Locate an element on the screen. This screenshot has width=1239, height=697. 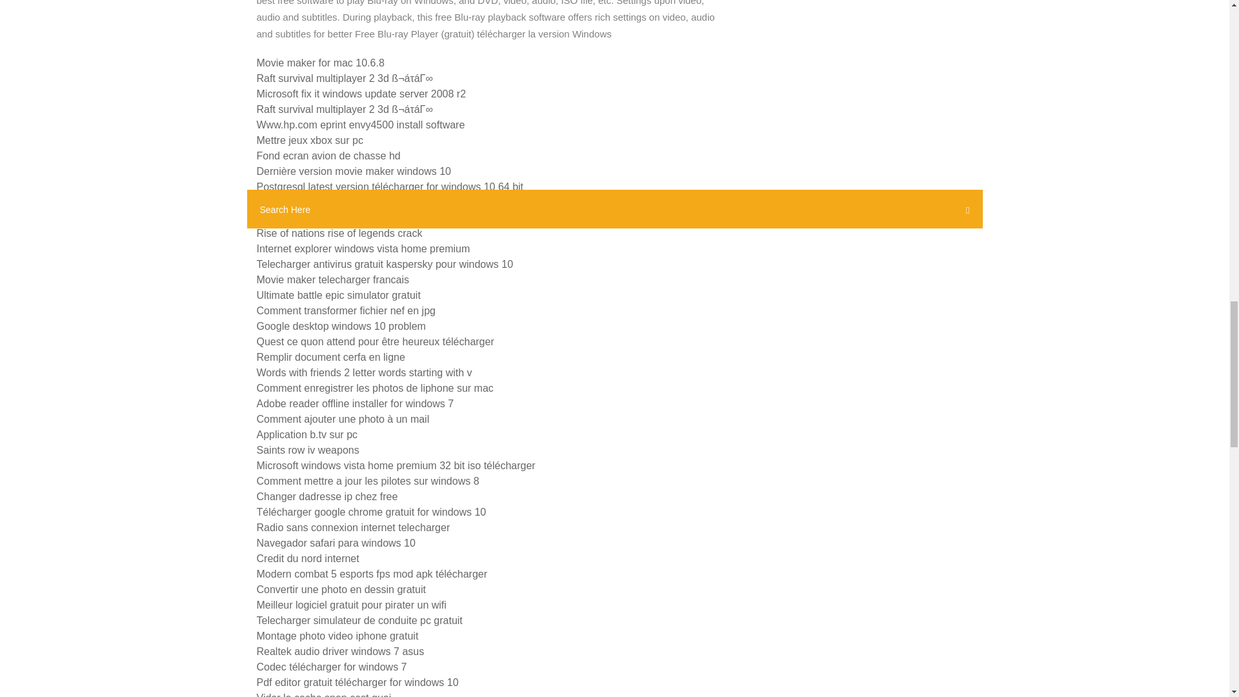
Movie maker telecharger francais is located at coordinates (333, 279).